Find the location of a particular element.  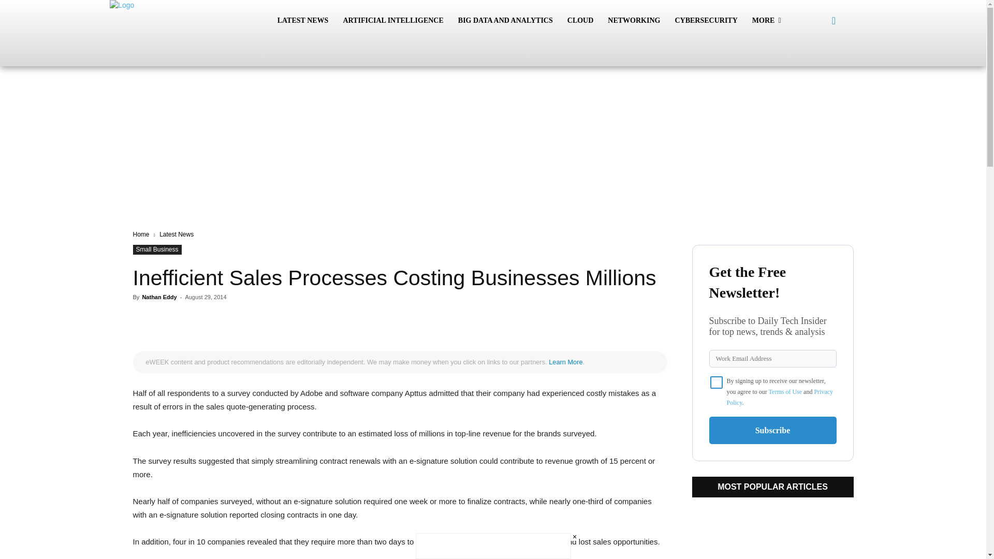

LATEST NEWS is located at coordinates (303, 21).